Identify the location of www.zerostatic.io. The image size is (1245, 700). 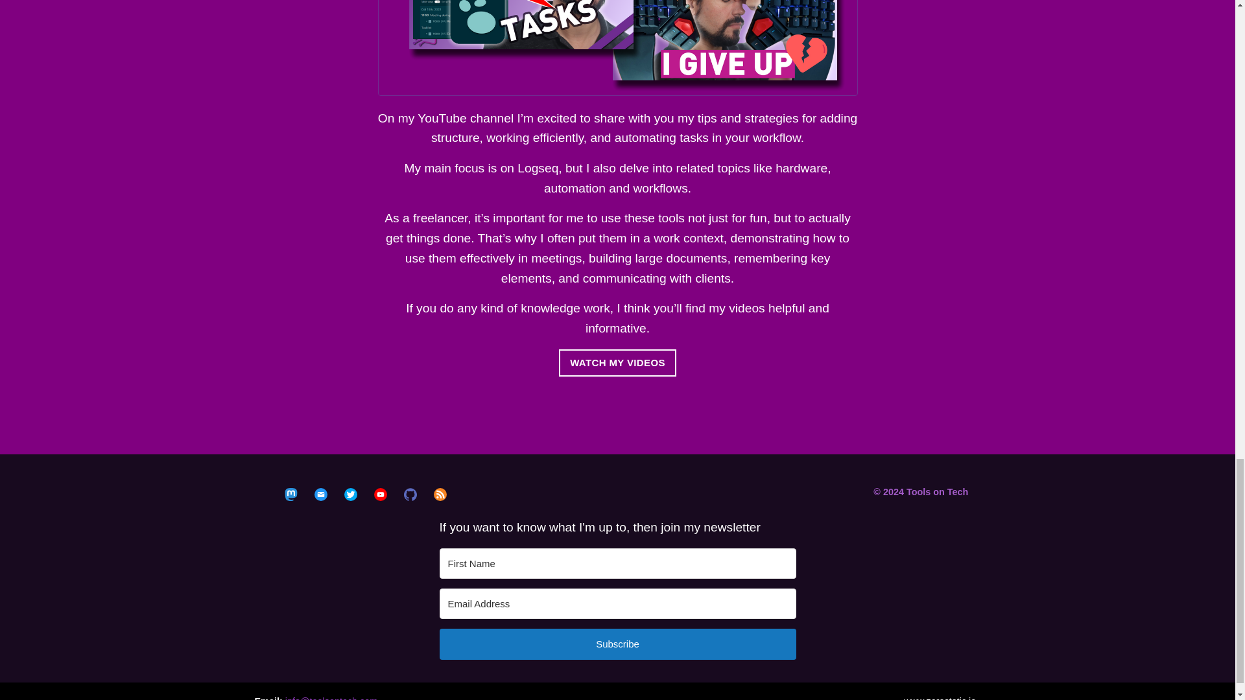
(940, 697).